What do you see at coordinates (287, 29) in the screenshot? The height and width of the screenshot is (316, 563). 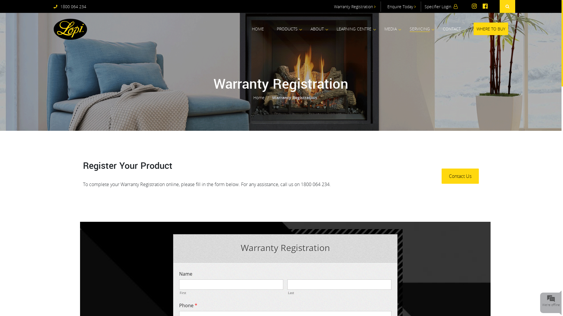 I see `PRODUCTS` at bounding box center [287, 29].